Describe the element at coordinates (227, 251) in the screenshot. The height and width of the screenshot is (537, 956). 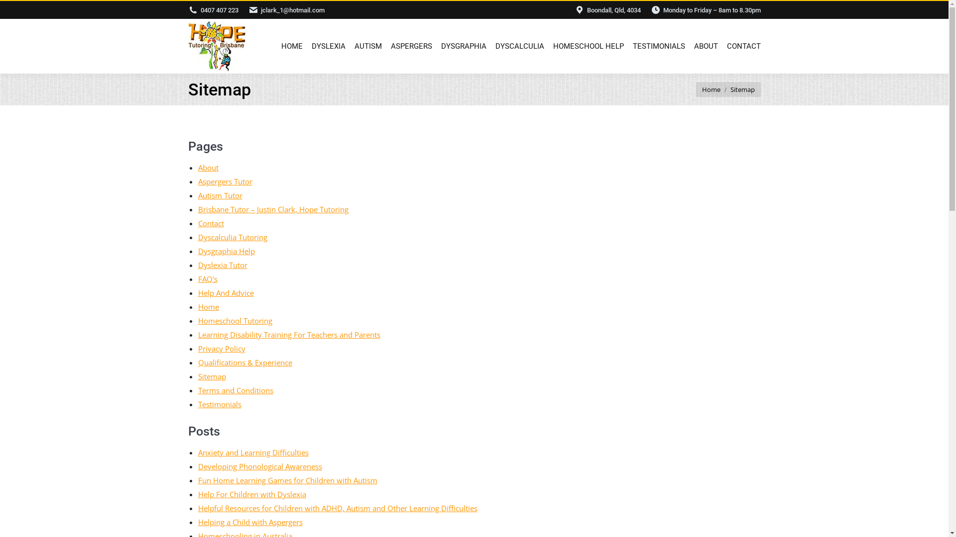
I see `Dysgraphia Help` at that location.